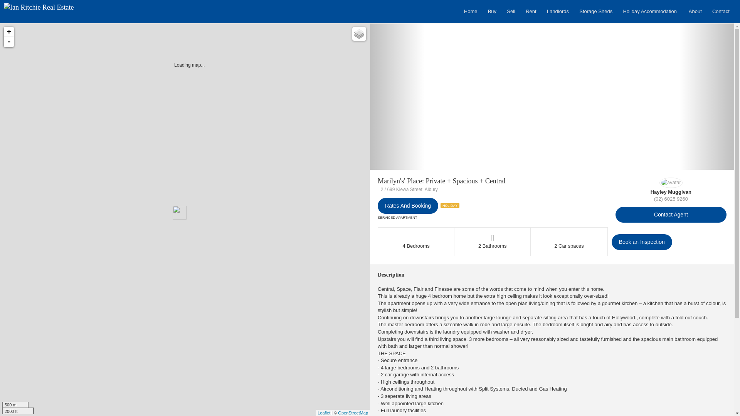 The width and height of the screenshot is (740, 416). Describe the element at coordinates (324, 413) in the screenshot. I see `Leaflet` at that location.